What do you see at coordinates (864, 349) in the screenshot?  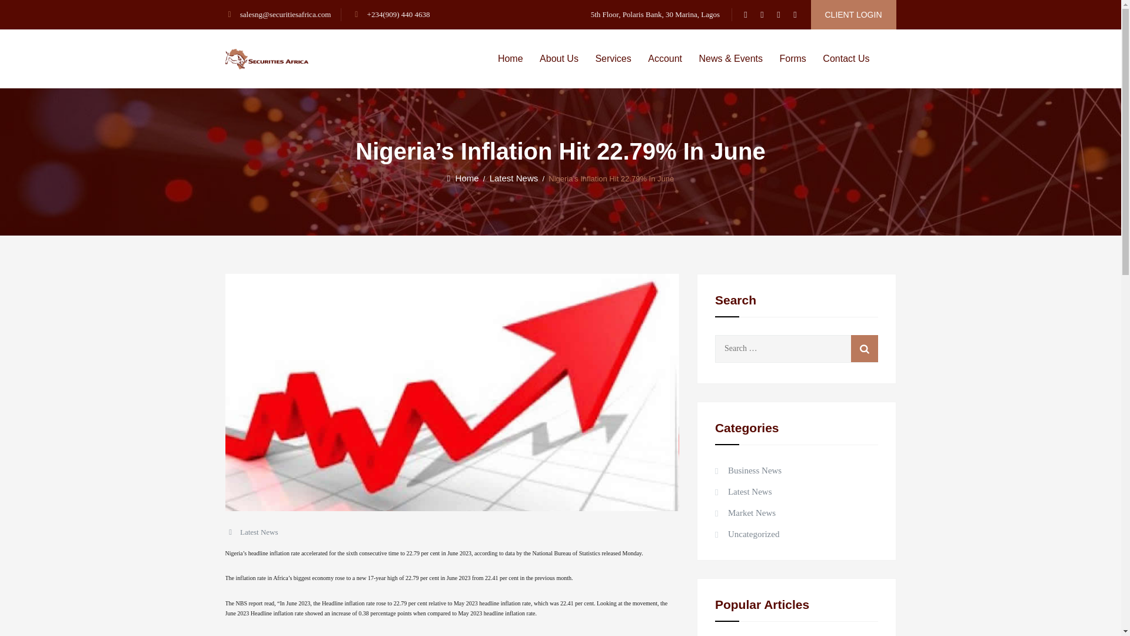 I see `Search` at bounding box center [864, 349].